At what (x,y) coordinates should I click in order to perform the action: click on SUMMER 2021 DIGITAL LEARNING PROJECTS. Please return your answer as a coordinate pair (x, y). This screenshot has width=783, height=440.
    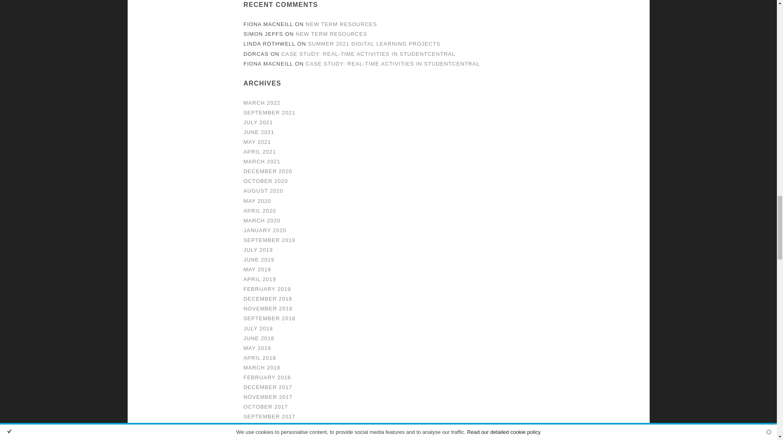
    Looking at the image, I should click on (374, 44).